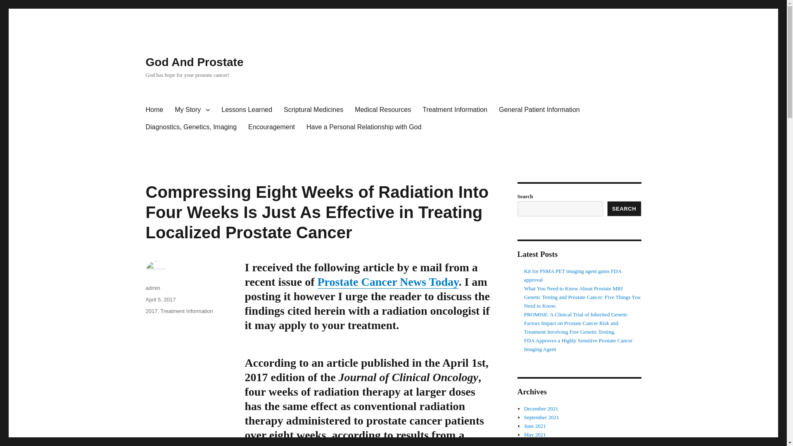 This screenshot has width=793, height=446. Describe the element at coordinates (154, 110) in the screenshot. I see `Home` at that location.